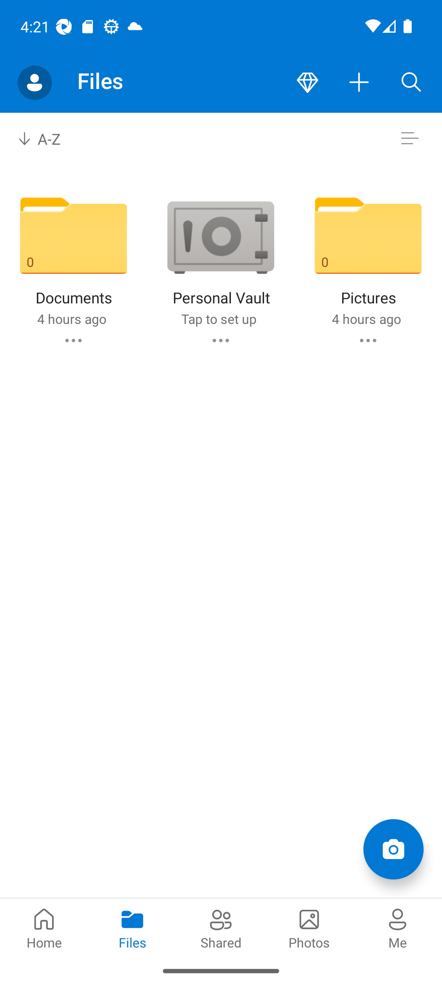 This screenshot has height=984, width=442. What do you see at coordinates (221, 340) in the screenshot?
I see `Personal Vault commands` at bounding box center [221, 340].